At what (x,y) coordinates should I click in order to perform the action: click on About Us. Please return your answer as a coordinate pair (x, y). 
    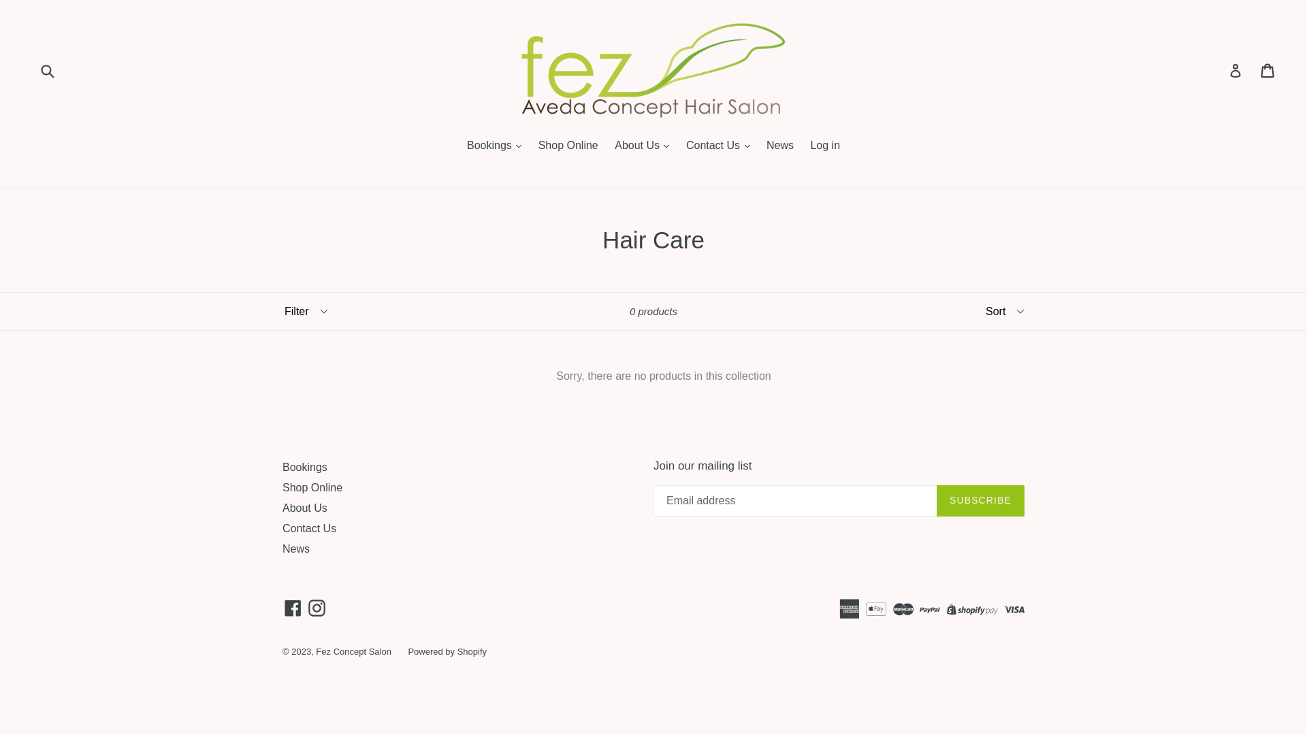
    Looking at the image, I should click on (305, 508).